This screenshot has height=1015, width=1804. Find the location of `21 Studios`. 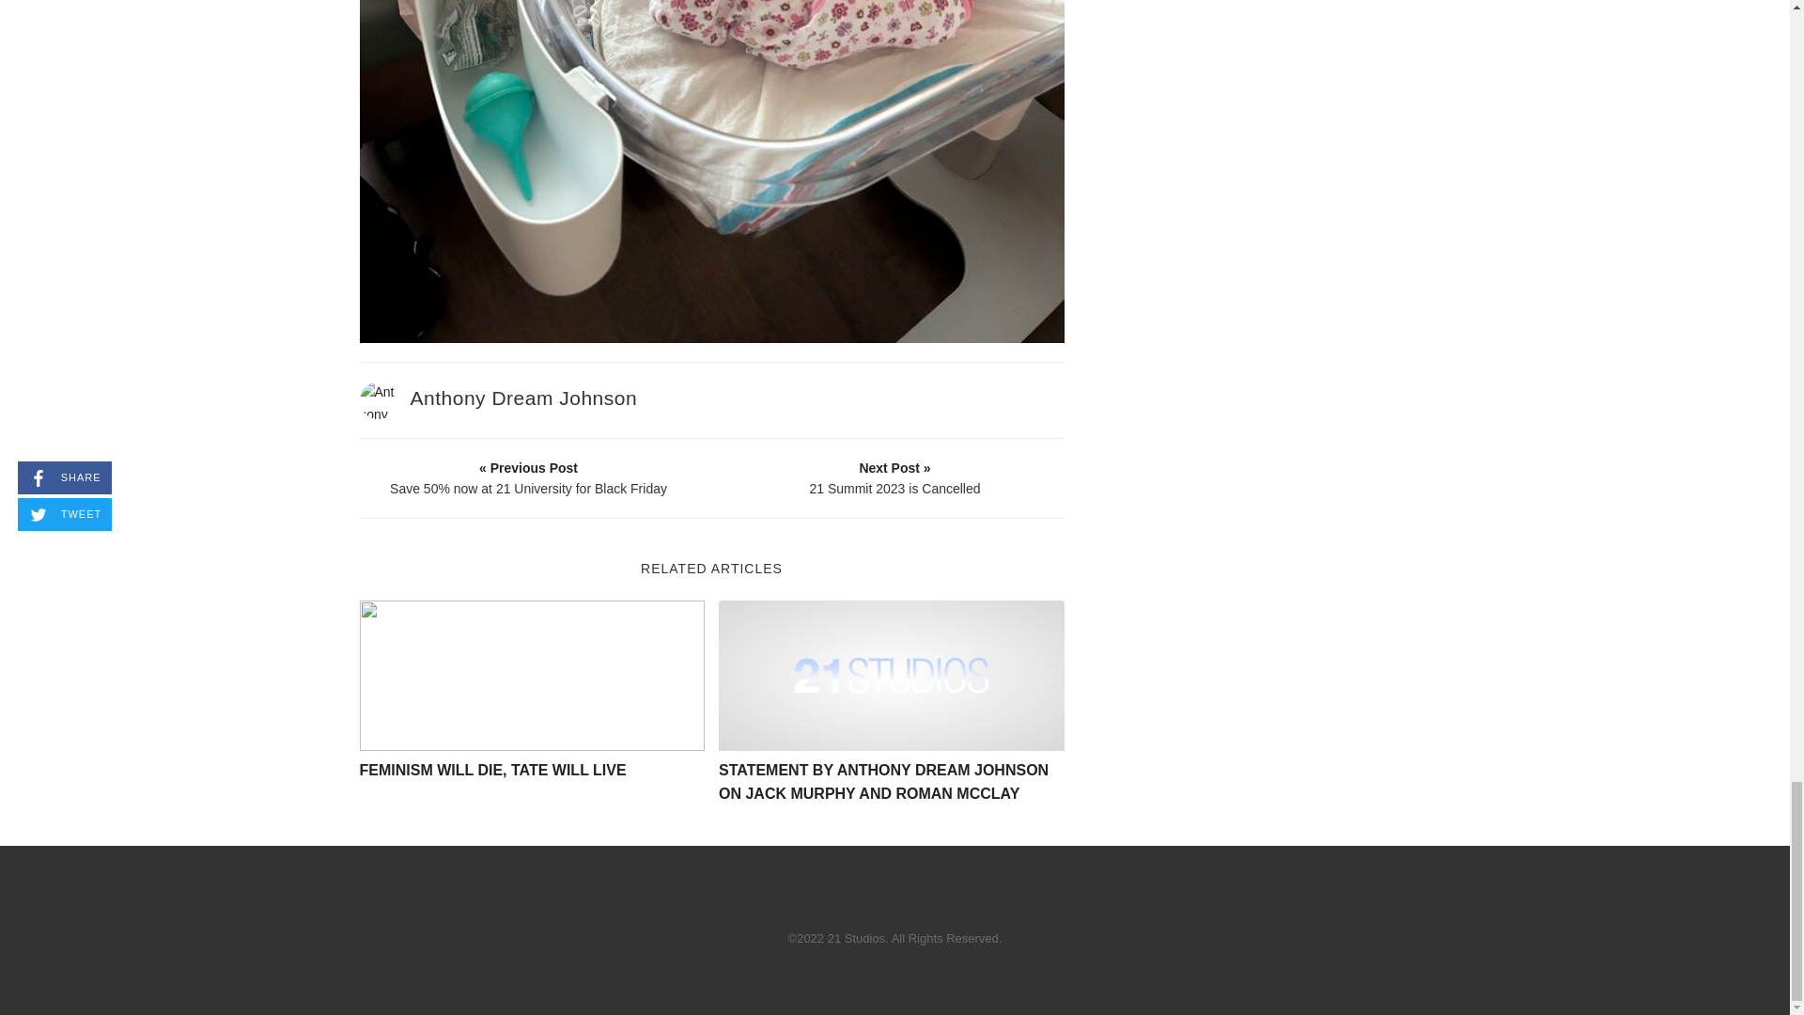

21 Studios is located at coordinates (891, 676).